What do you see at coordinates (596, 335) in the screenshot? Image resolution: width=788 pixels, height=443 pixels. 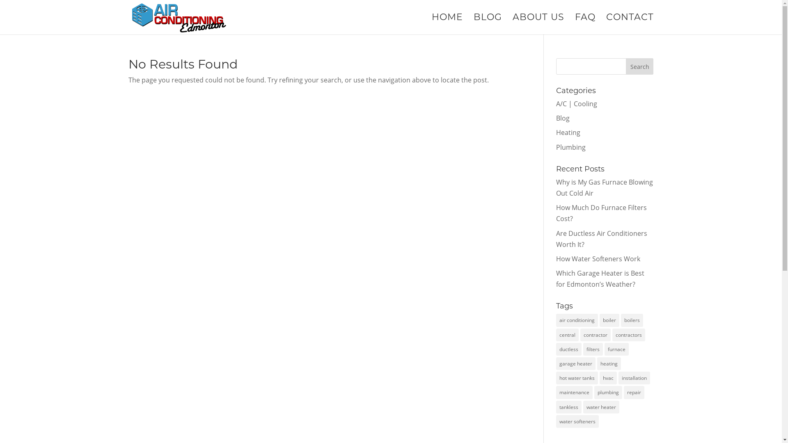 I see `contractor` at bounding box center [596, 335].